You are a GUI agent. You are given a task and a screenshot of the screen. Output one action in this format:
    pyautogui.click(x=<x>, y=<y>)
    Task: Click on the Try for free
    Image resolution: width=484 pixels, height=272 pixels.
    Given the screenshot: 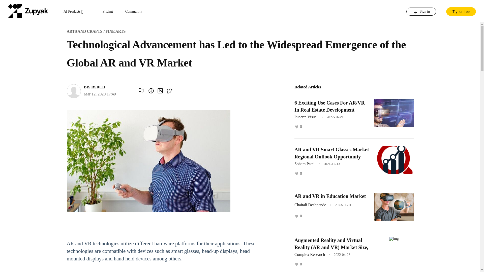 What is the action you would take?
    pyautogui.click(x=461, y=11)
    